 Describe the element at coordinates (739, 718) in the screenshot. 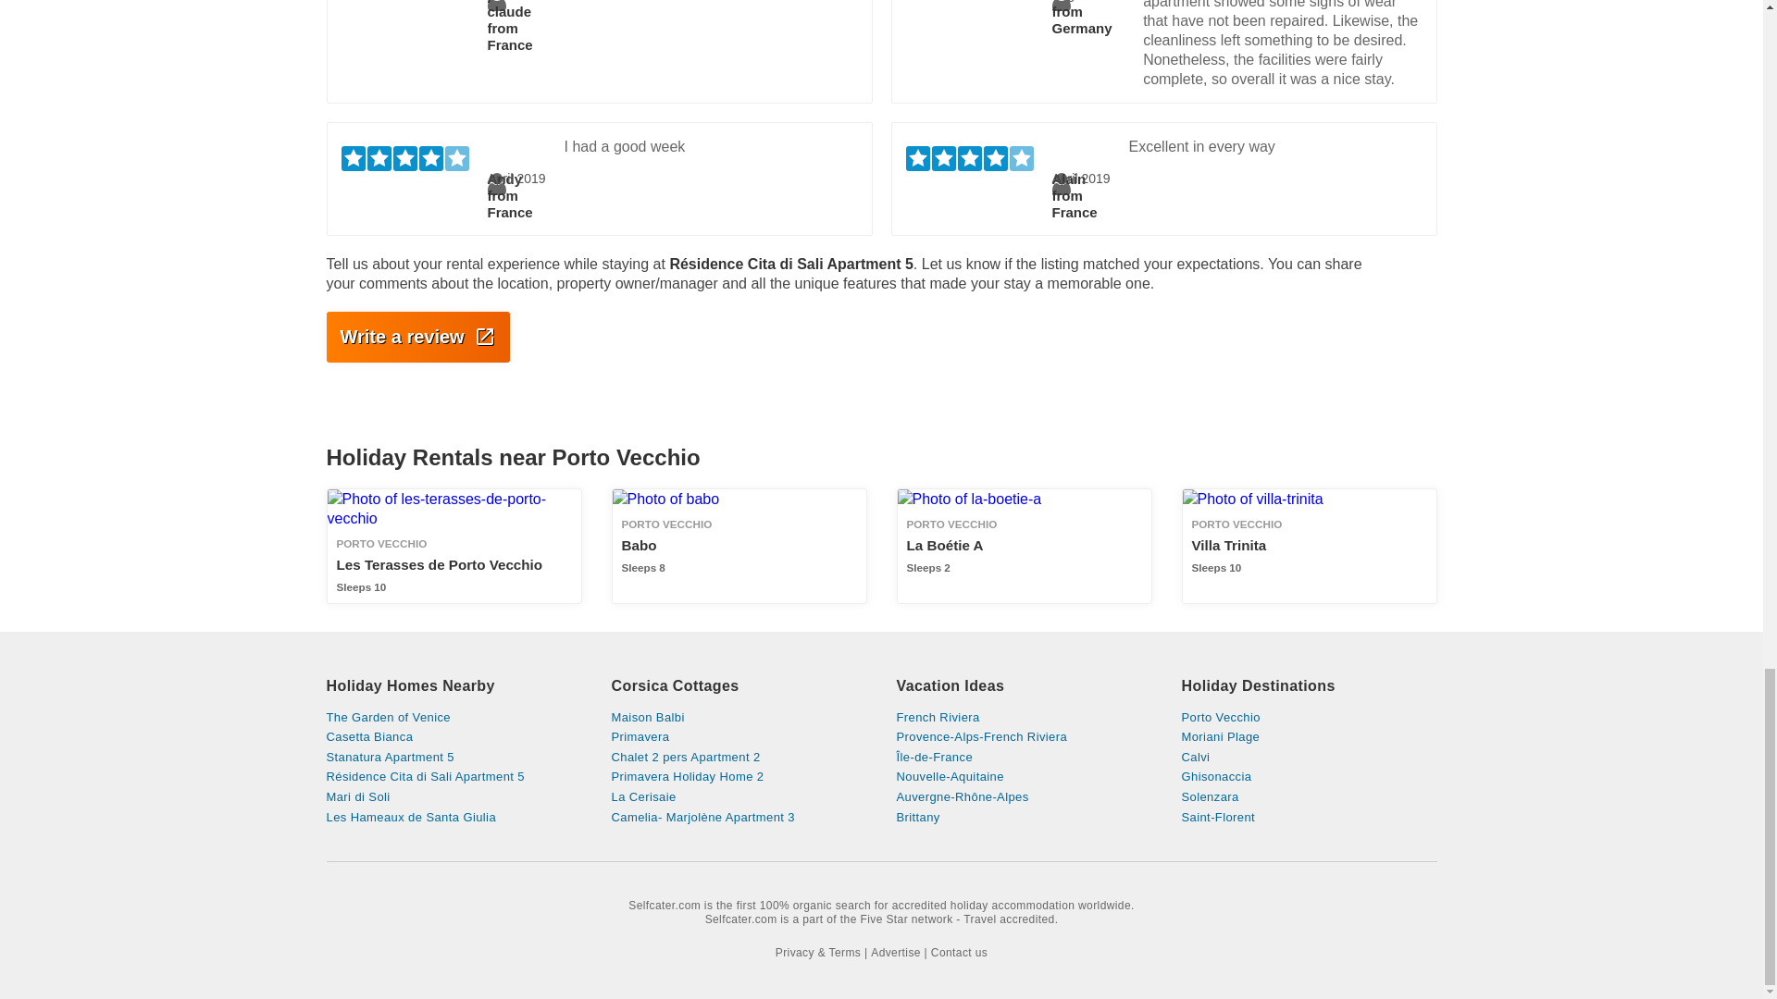

I see `Self-catering Maison Balbi` at that location.